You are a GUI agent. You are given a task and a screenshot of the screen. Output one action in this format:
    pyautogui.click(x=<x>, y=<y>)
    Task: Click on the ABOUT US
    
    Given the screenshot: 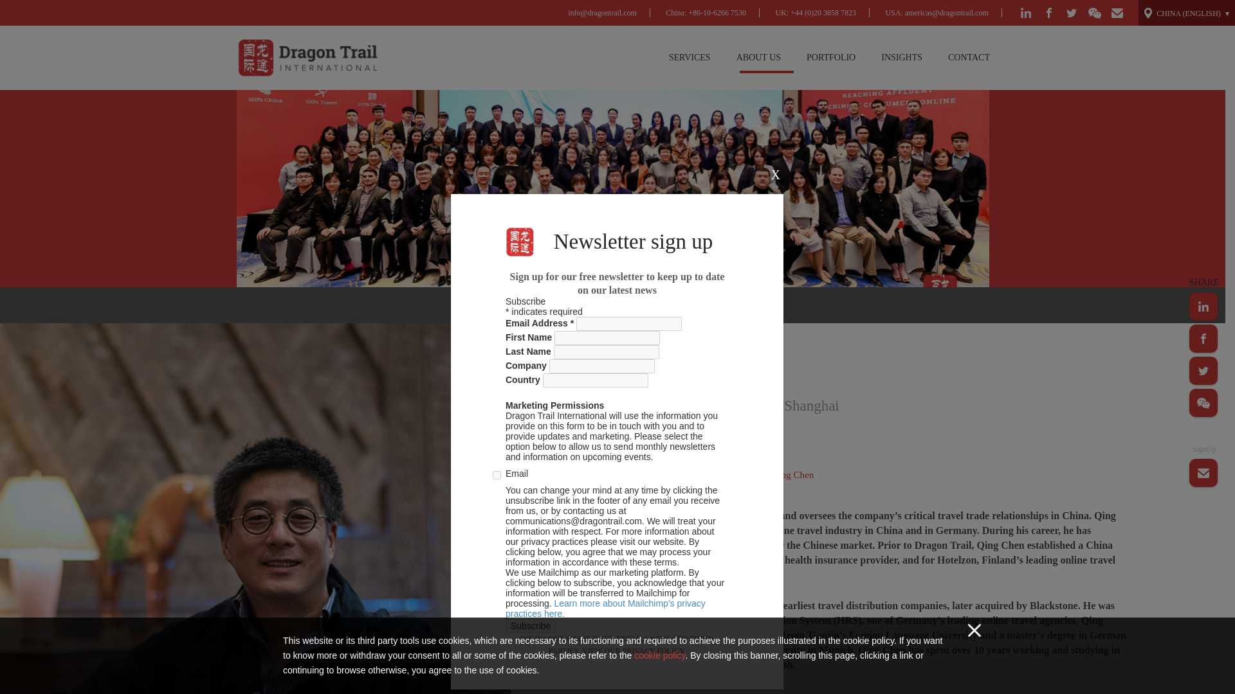 What is the action you would take?
    pyautogui.click(x=759, y=58)
    